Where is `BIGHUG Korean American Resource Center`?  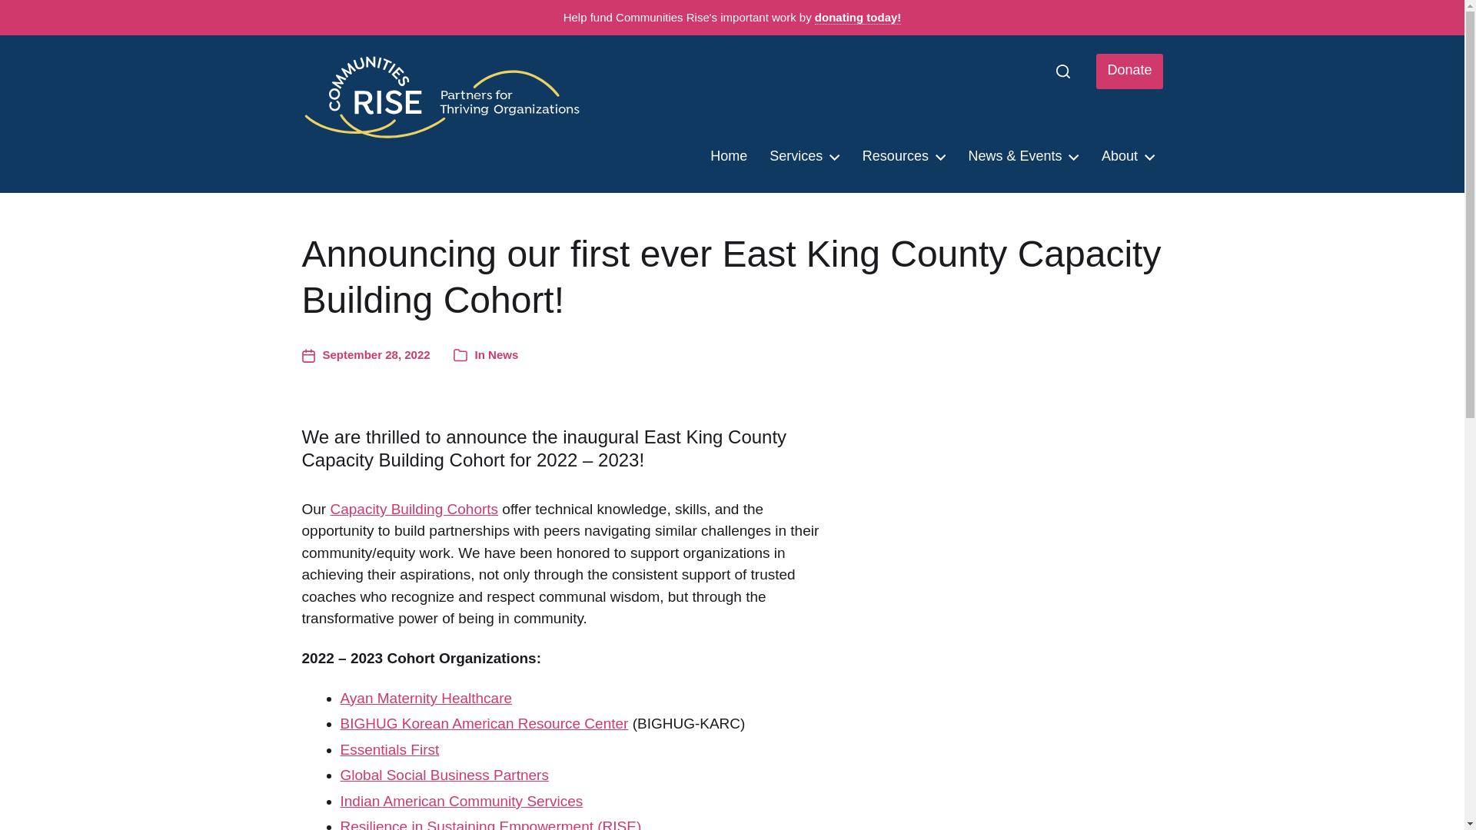
BIGHUG Korean American Resource Center is located at coordinates (484, 722).